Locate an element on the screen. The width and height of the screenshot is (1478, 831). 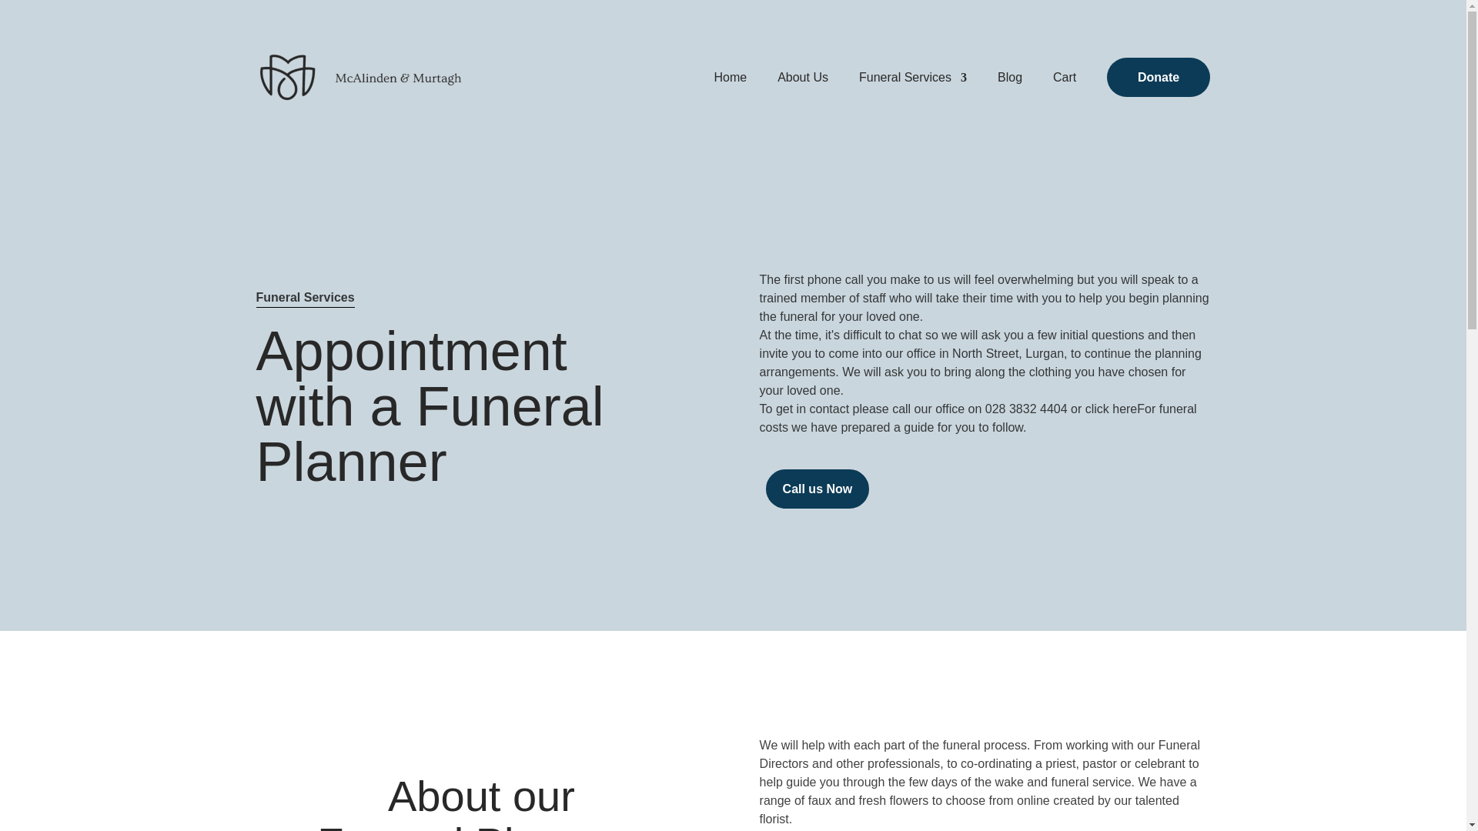
Funeral Services is located at coordinates (912, 111).